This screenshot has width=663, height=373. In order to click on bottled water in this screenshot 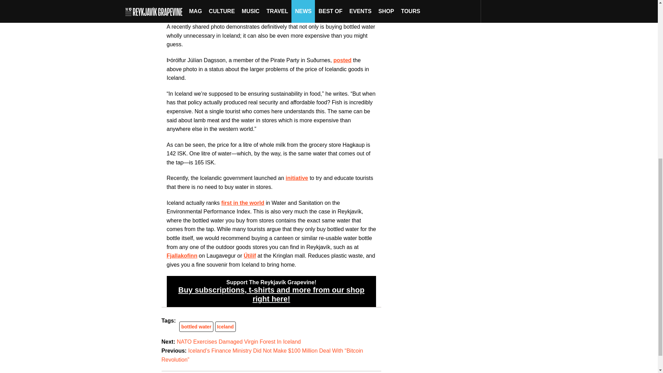, I will do `click(196, 327)`.